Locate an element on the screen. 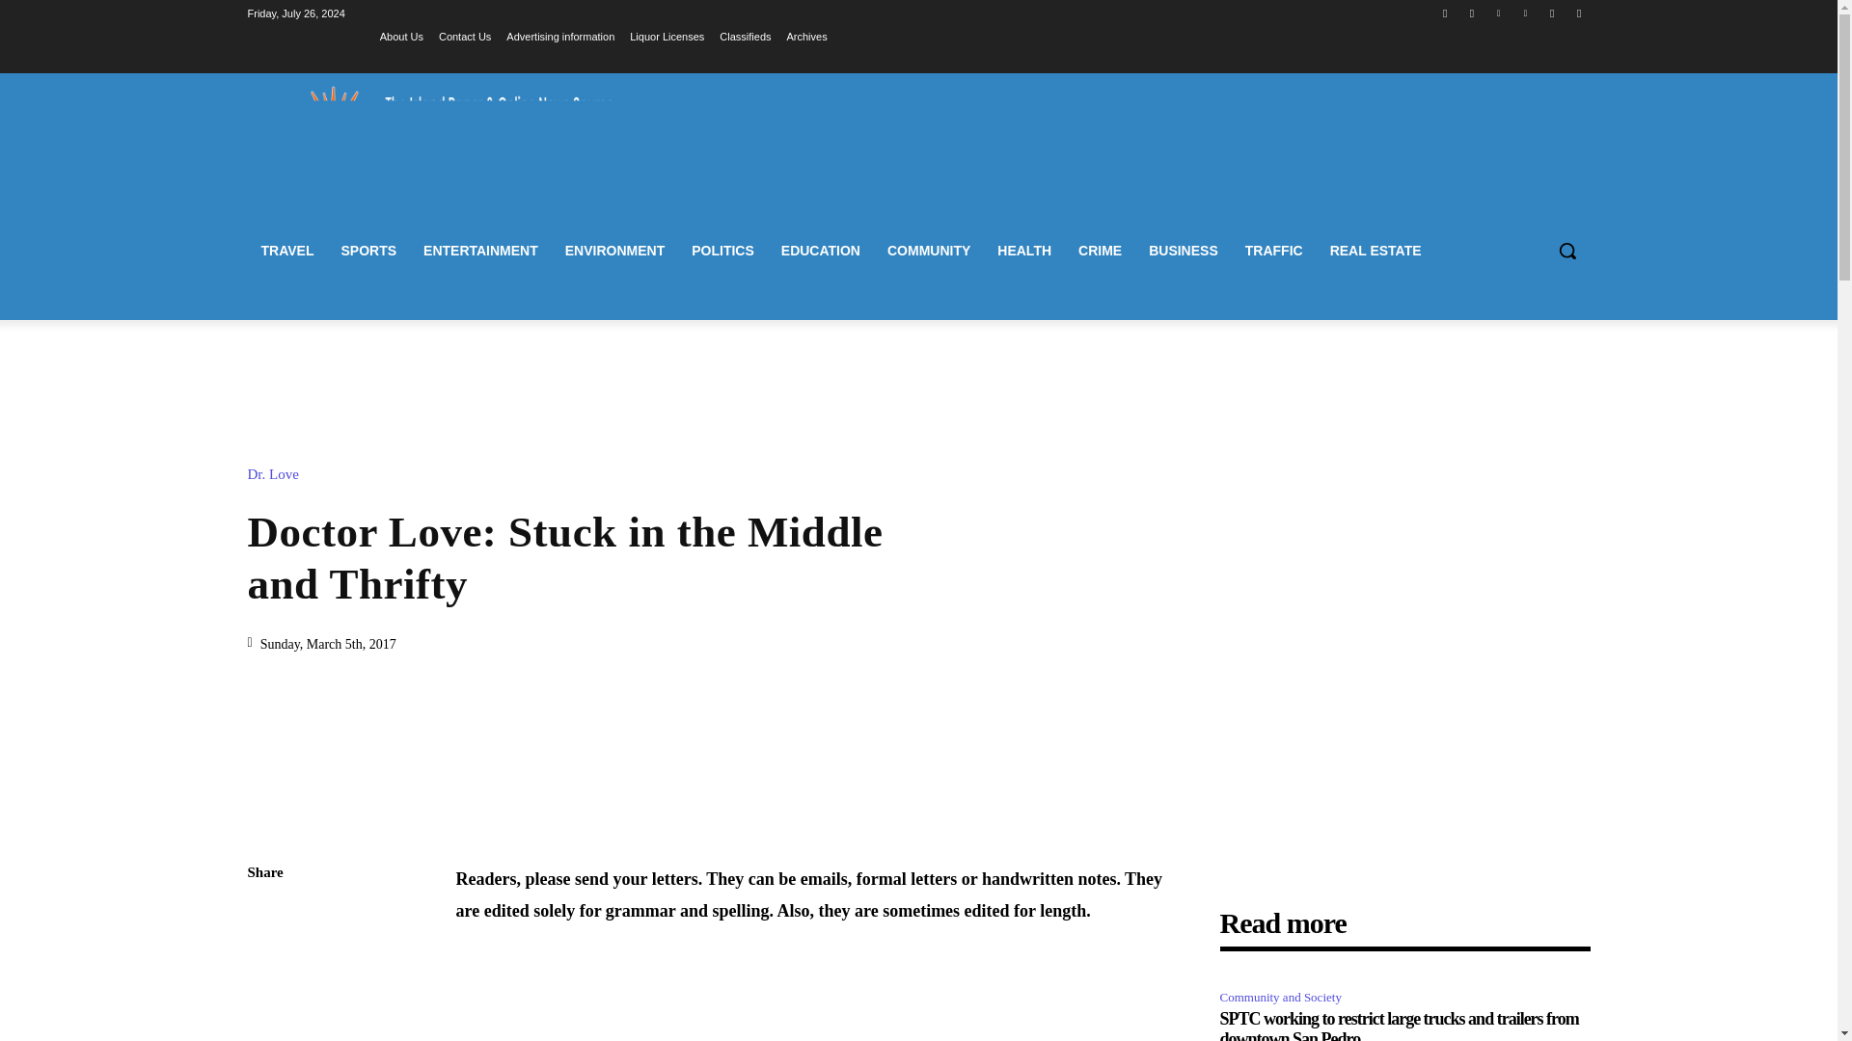 The height and width of the screenshot is (1041, 1852). Twitter is located at coordinates (1551, 13).